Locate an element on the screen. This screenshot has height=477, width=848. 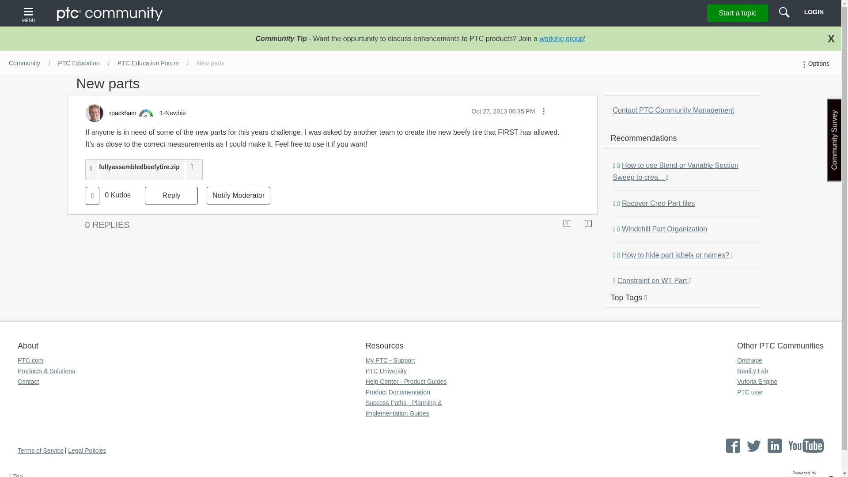
PTC Education is located at coordinates (78, 63).